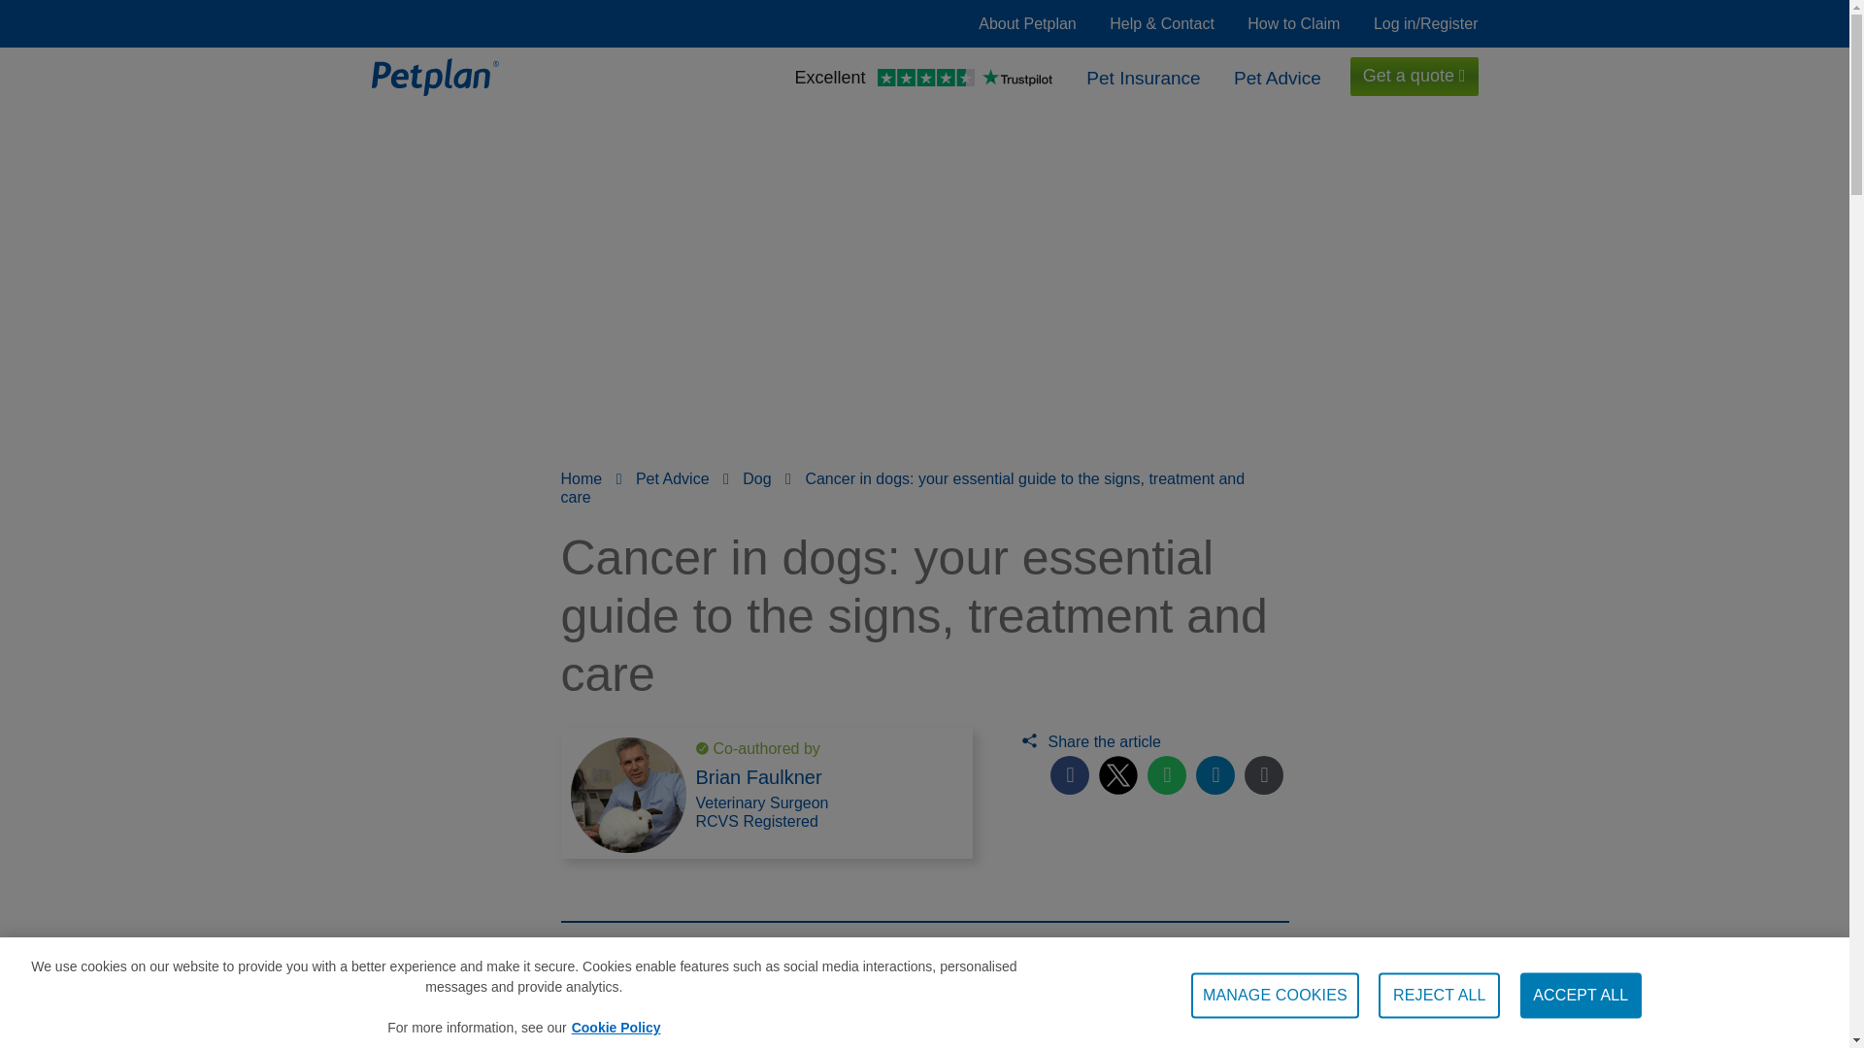 Image resolution: width=1864 pixels, height=1048 pixels. I want to click on How to Claim, so click(1293, 23).